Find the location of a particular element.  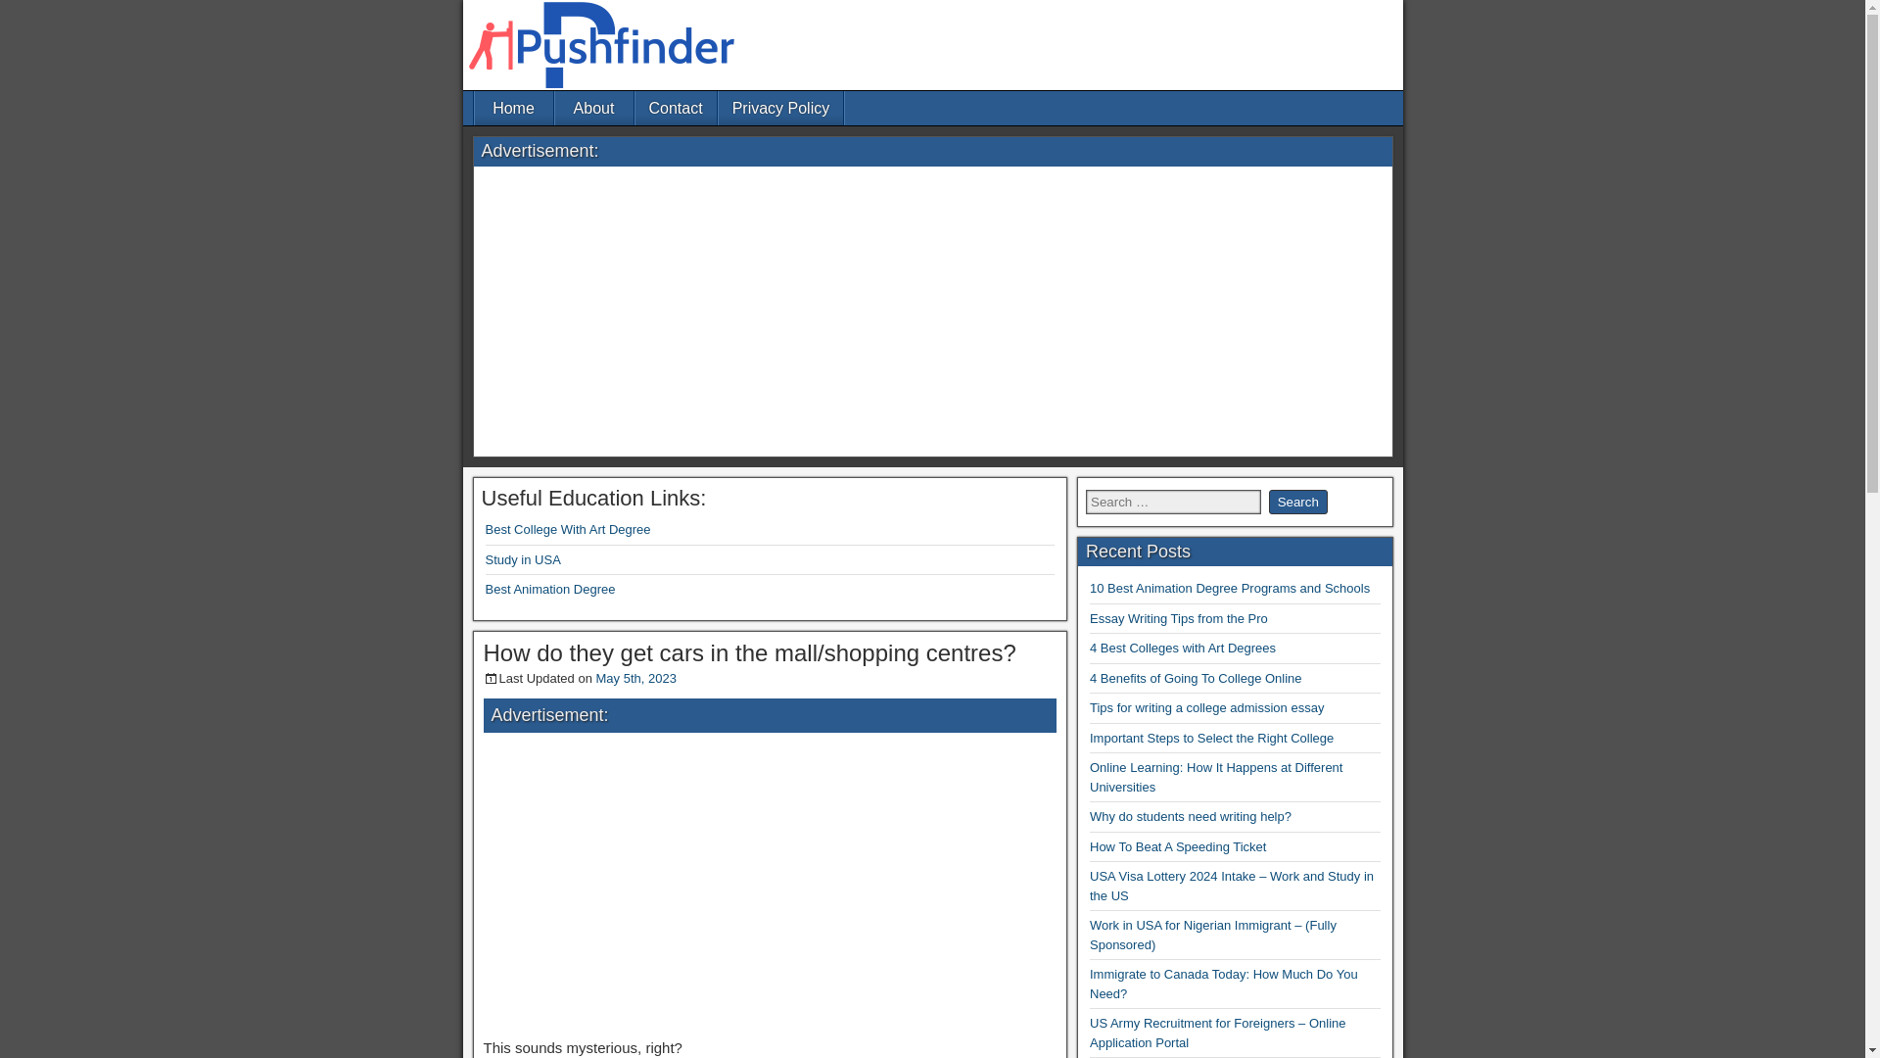

Contact is located at coordinates (676, 108).